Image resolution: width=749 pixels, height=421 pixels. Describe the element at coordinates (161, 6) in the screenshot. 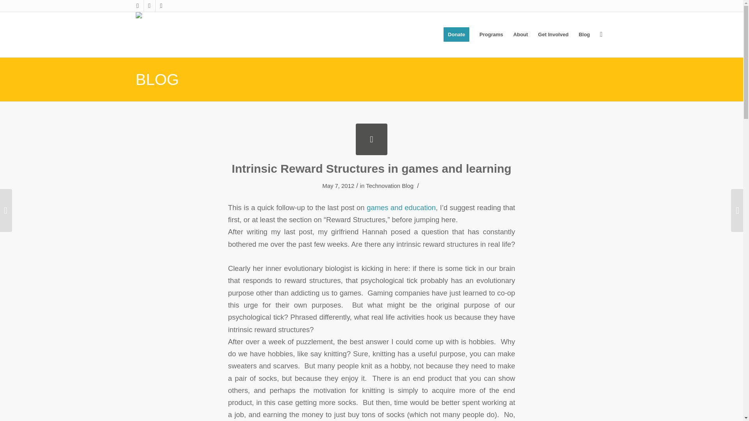

I see `Twitter` at that location.